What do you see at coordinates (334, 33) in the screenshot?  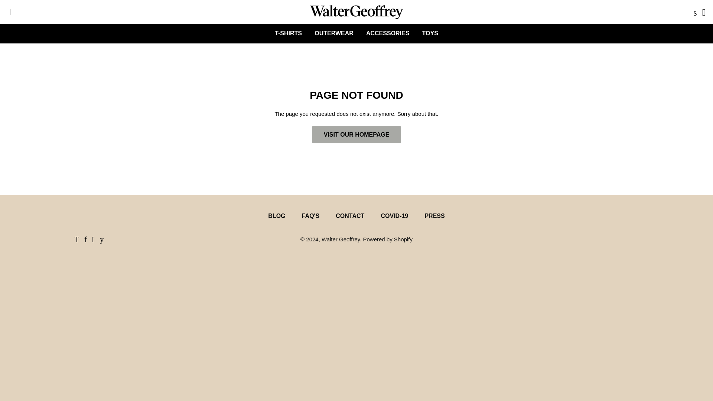 I see `OUTERWEAR` at bounding box center [334, 33].